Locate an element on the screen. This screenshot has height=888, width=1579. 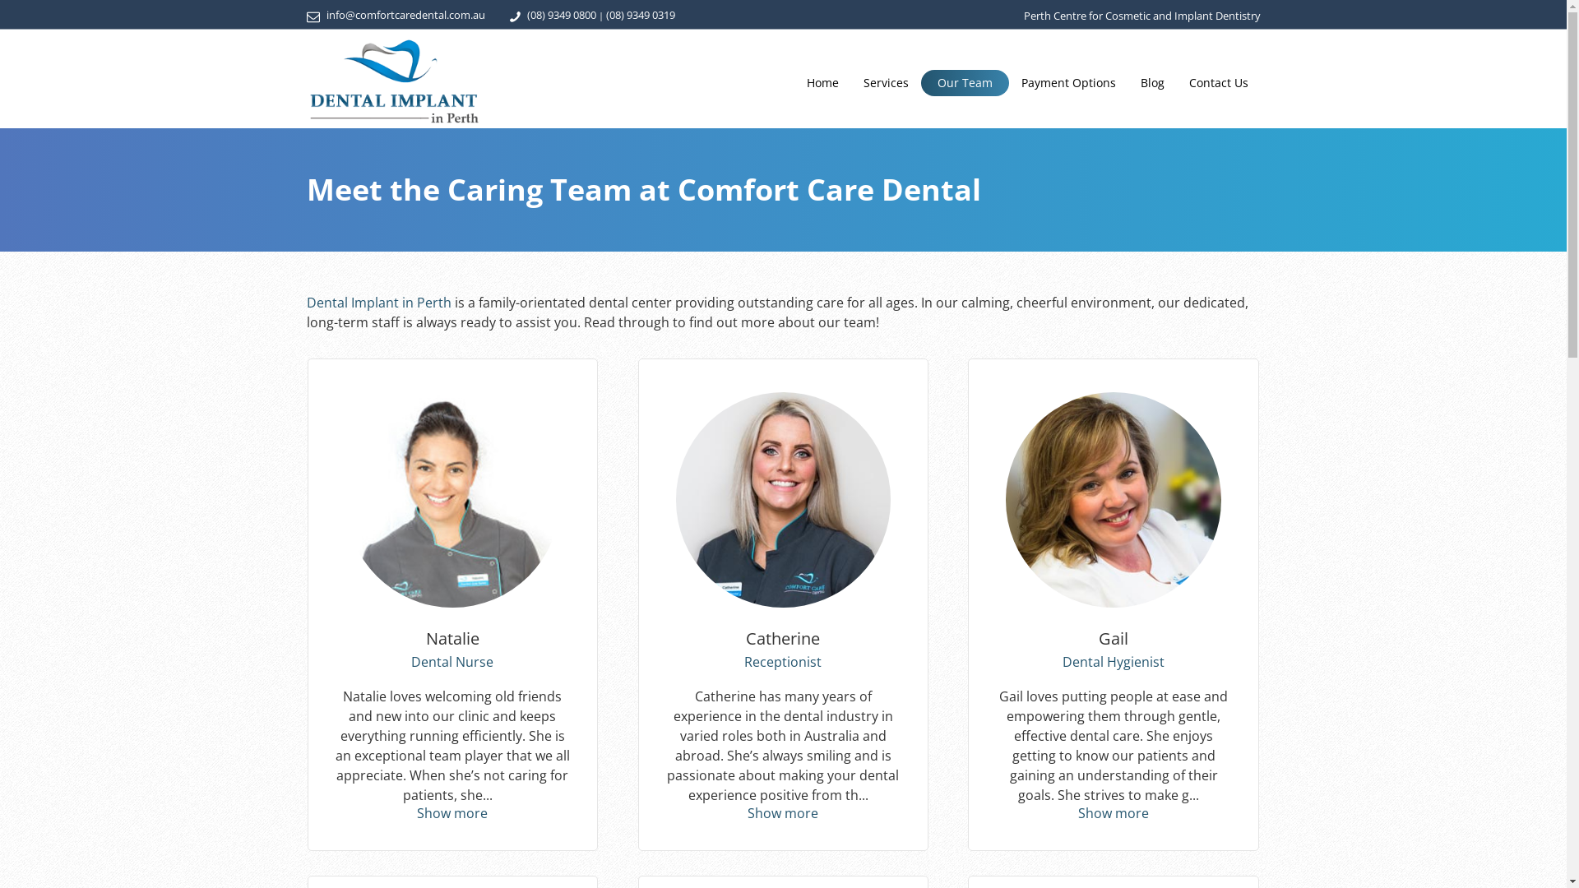
Our Team is located at coordinates (965, 83).